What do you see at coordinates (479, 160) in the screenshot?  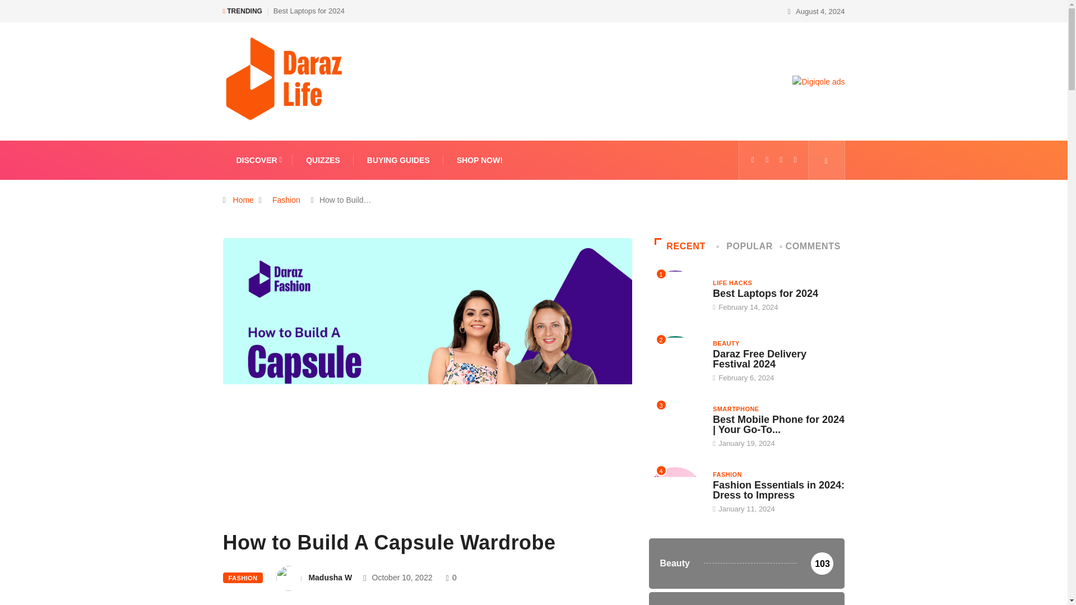 I see `SHOP NOW!` at bounding box center [479, 160].